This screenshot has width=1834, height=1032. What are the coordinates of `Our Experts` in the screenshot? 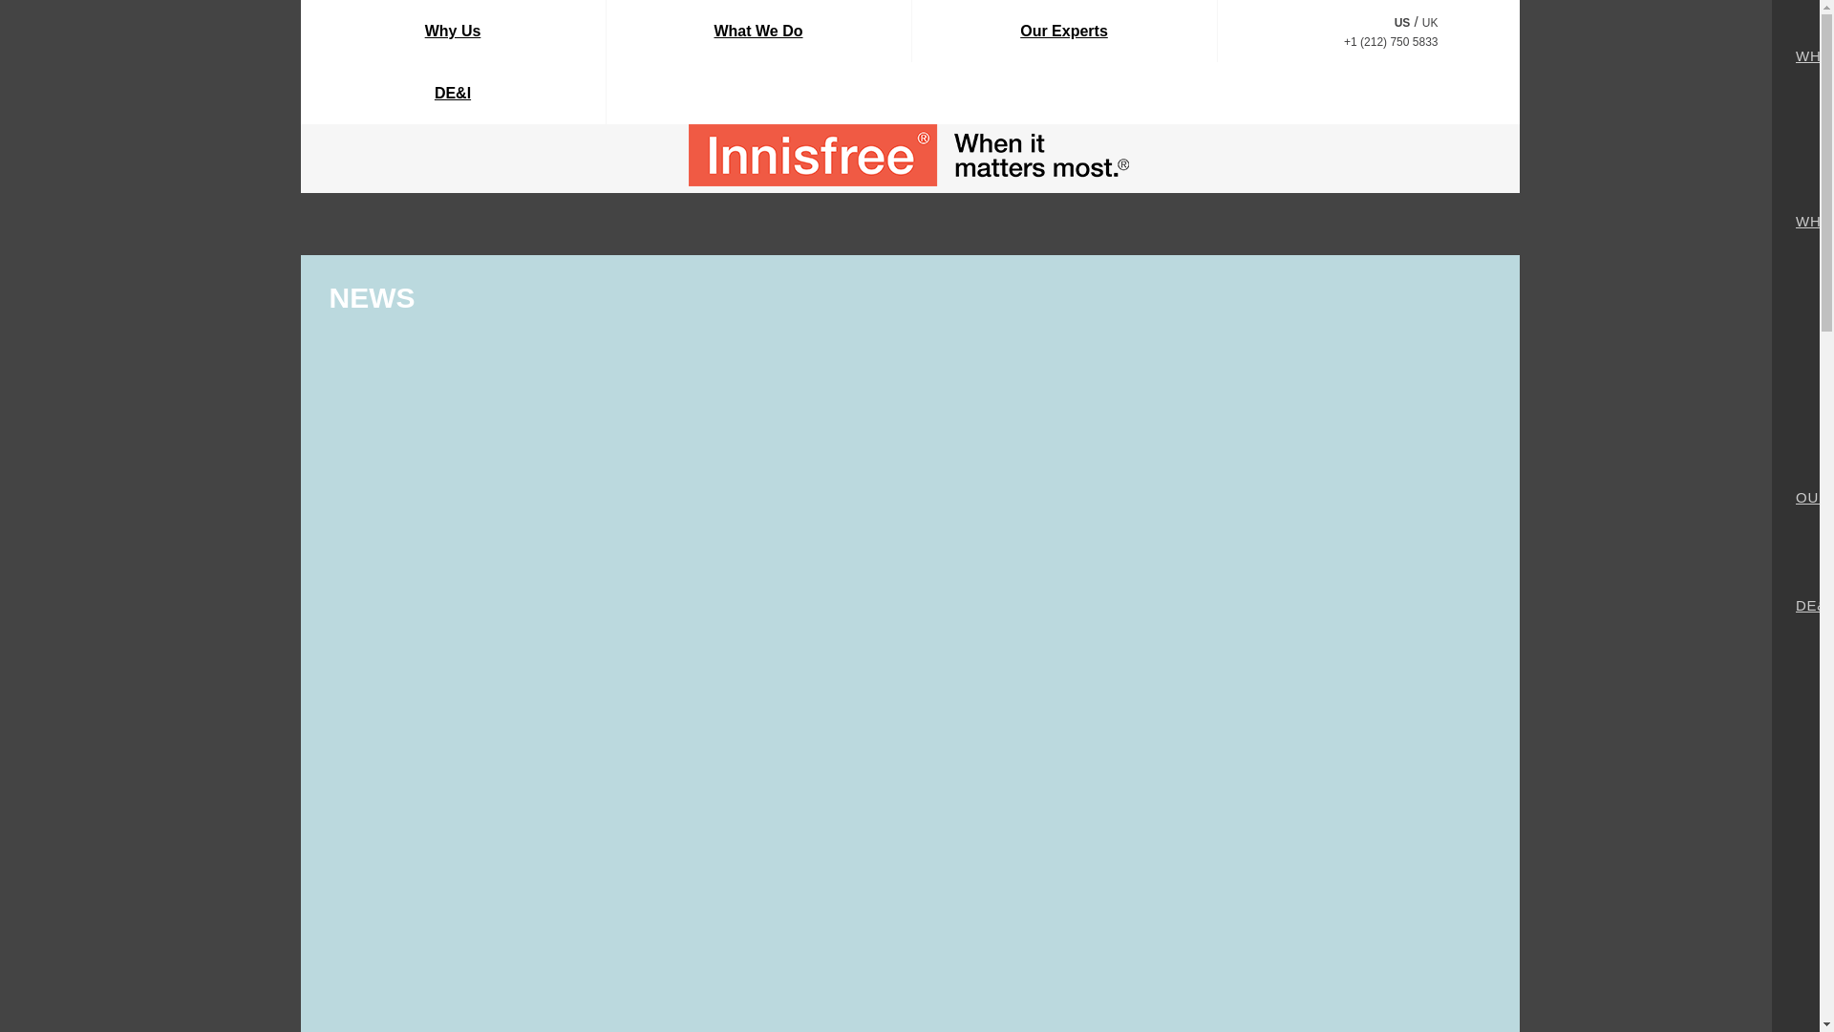 It's located at (1063, 31).